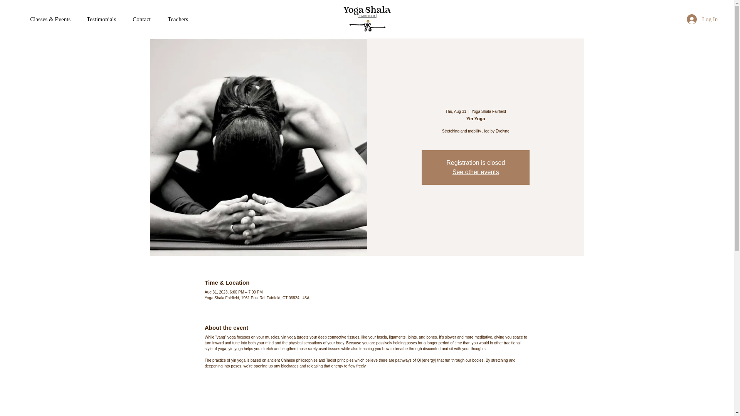  What do you see at coordinates (141, 19) in the screenshot?
I see `Contact` at bounding box center [141, 19].